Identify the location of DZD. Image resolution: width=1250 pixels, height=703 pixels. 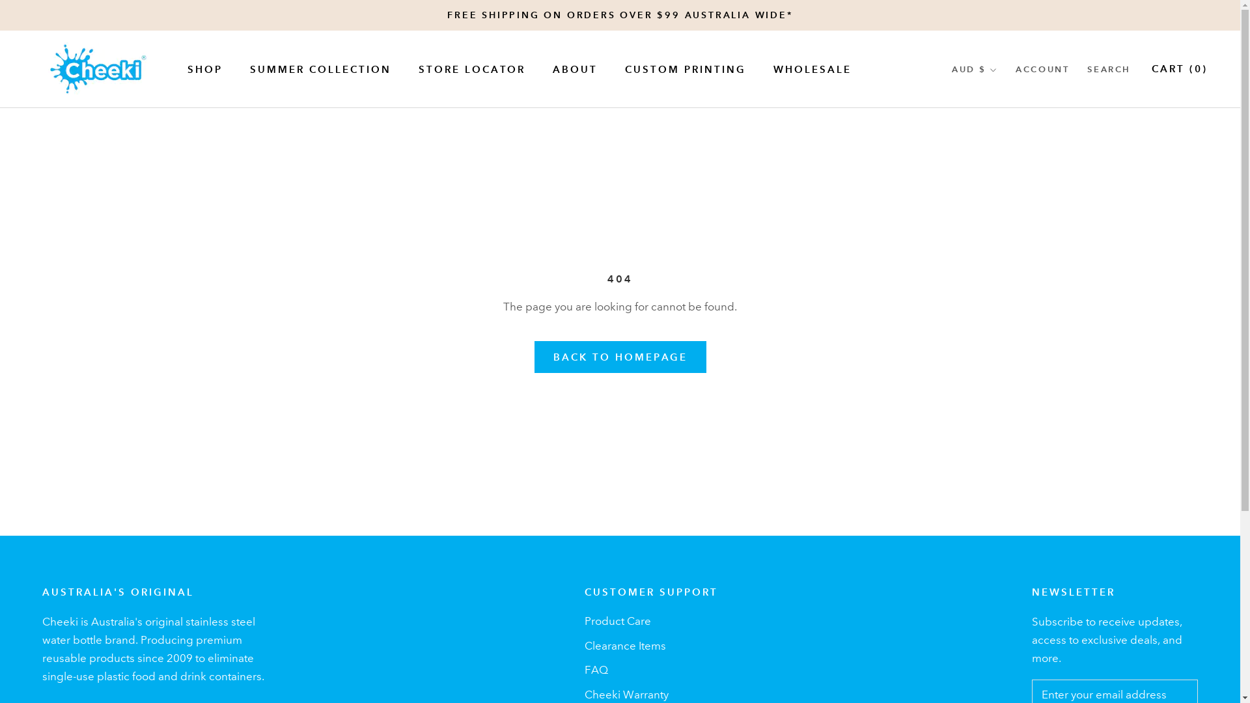
(999, 673).